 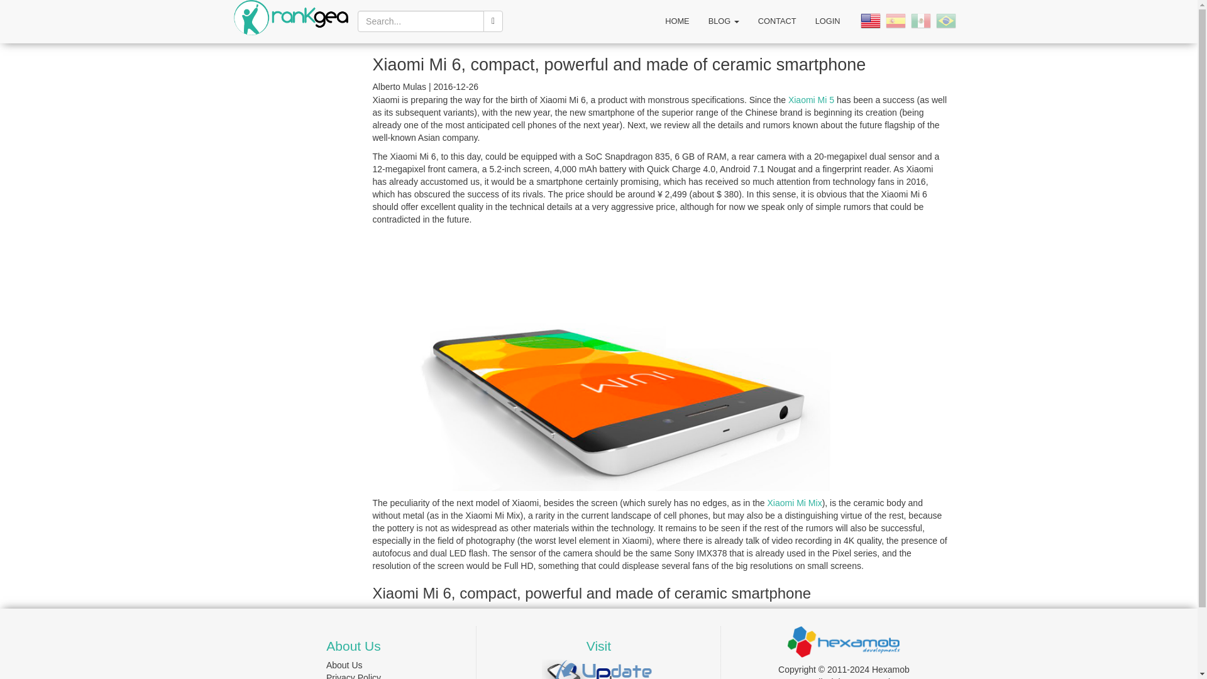 What do you see at coordinates (353, 676) in the screenshot?
I see `Privacy Policy` at bounding box center [353, 676].